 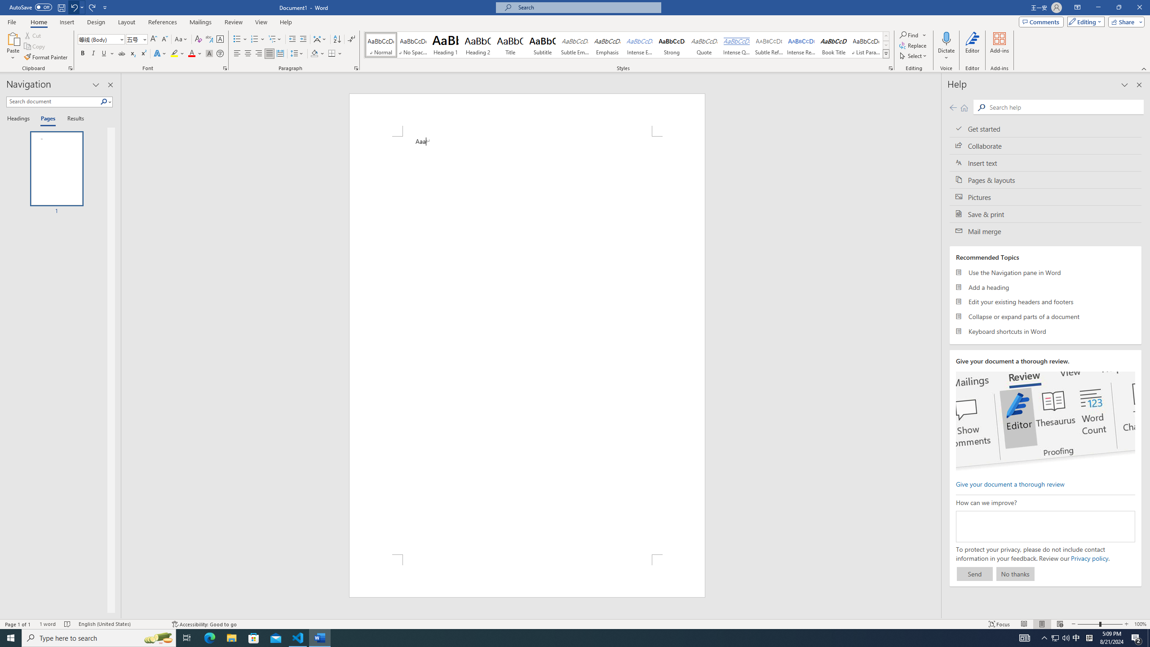 I want to click on Get started, so click(x=1046, y=129).